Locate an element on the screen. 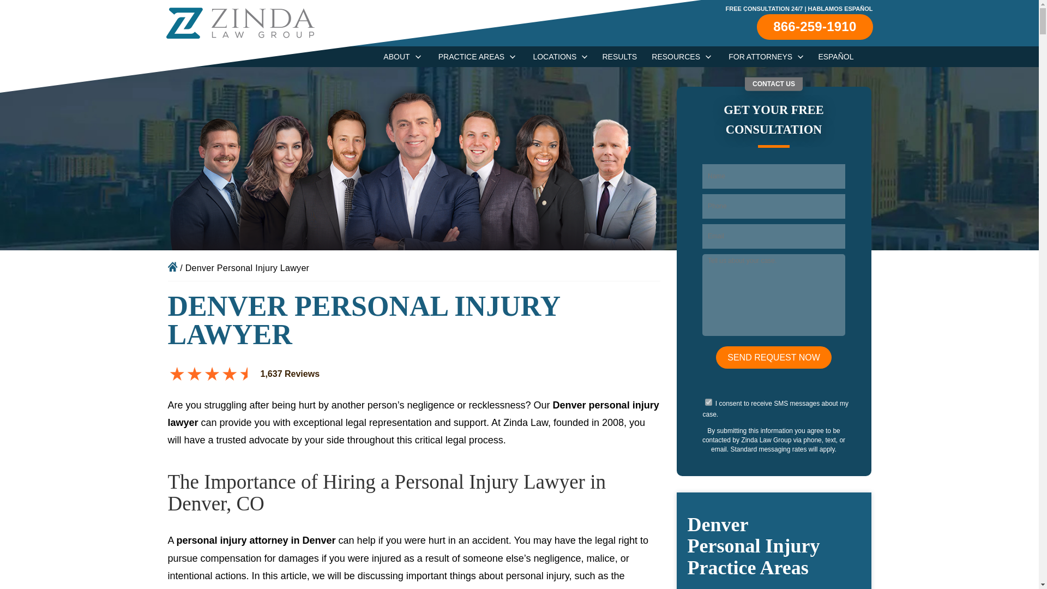 This screenshot has width=1047, height=589. Send Request Now is located at coordinates (773, 358).